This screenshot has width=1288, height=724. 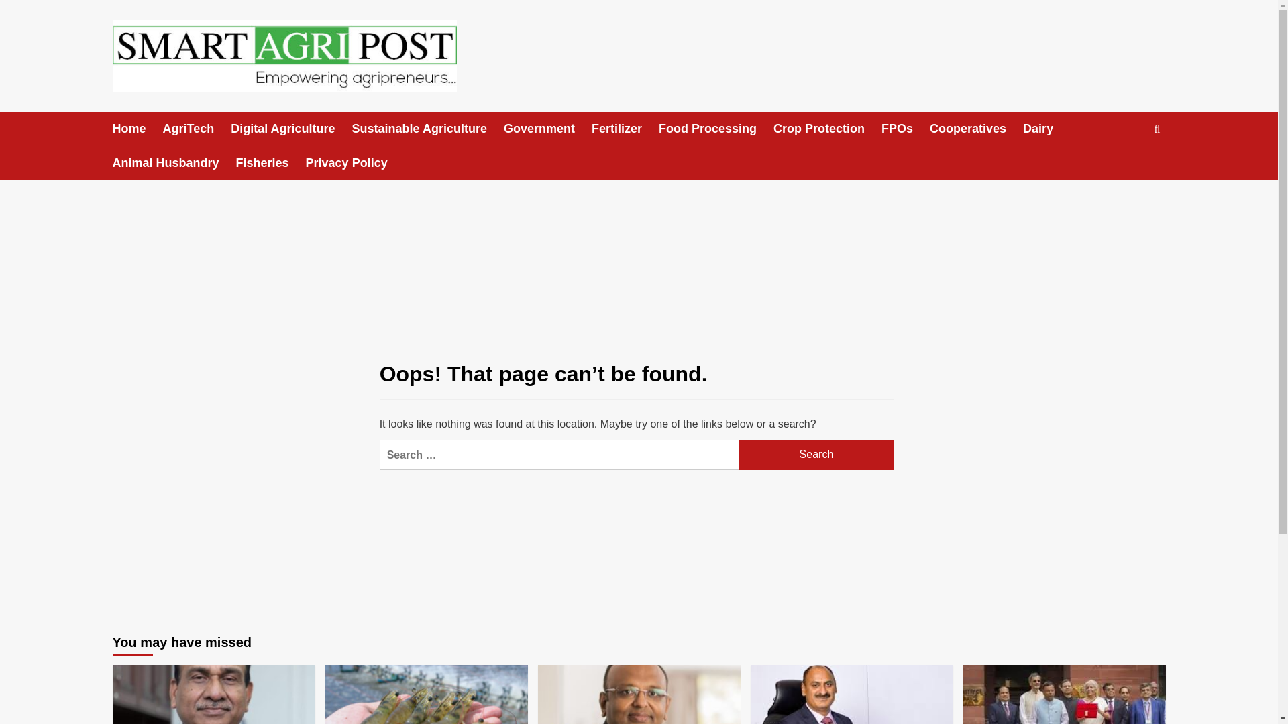 I want to click on Crop Protection, so click(x=827, y=129).